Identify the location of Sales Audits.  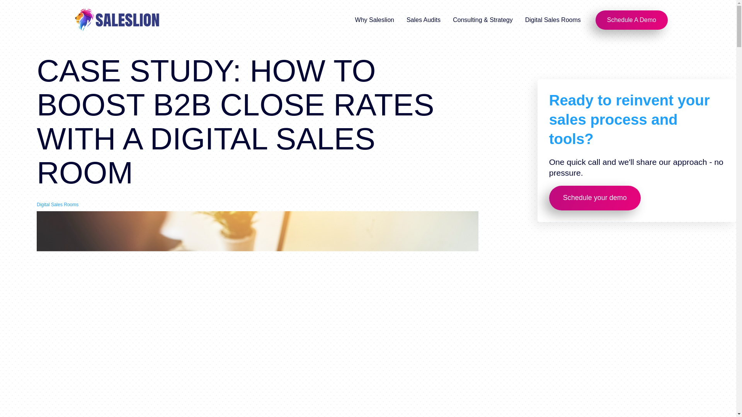
(424, 20).